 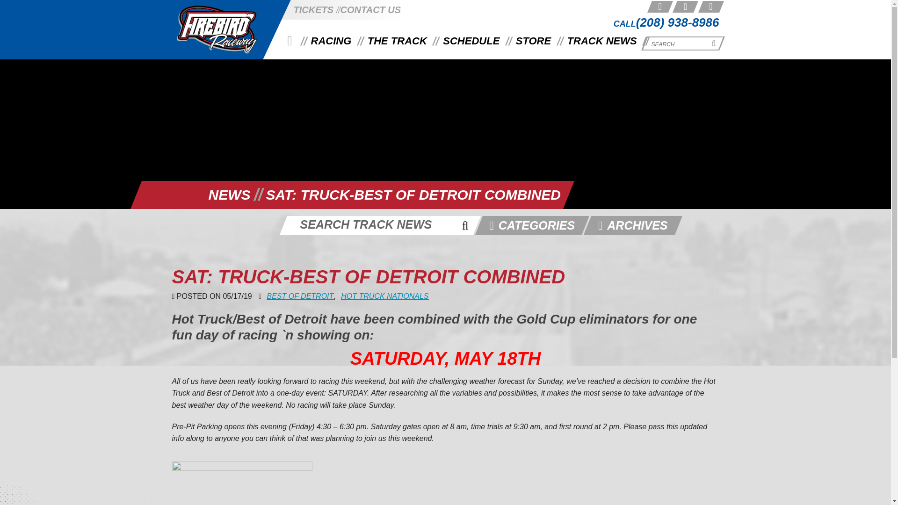 What do you see at coordinates (313, 9) in the screenshot?
I see `TICKETS` at bounding box center [313, 9].